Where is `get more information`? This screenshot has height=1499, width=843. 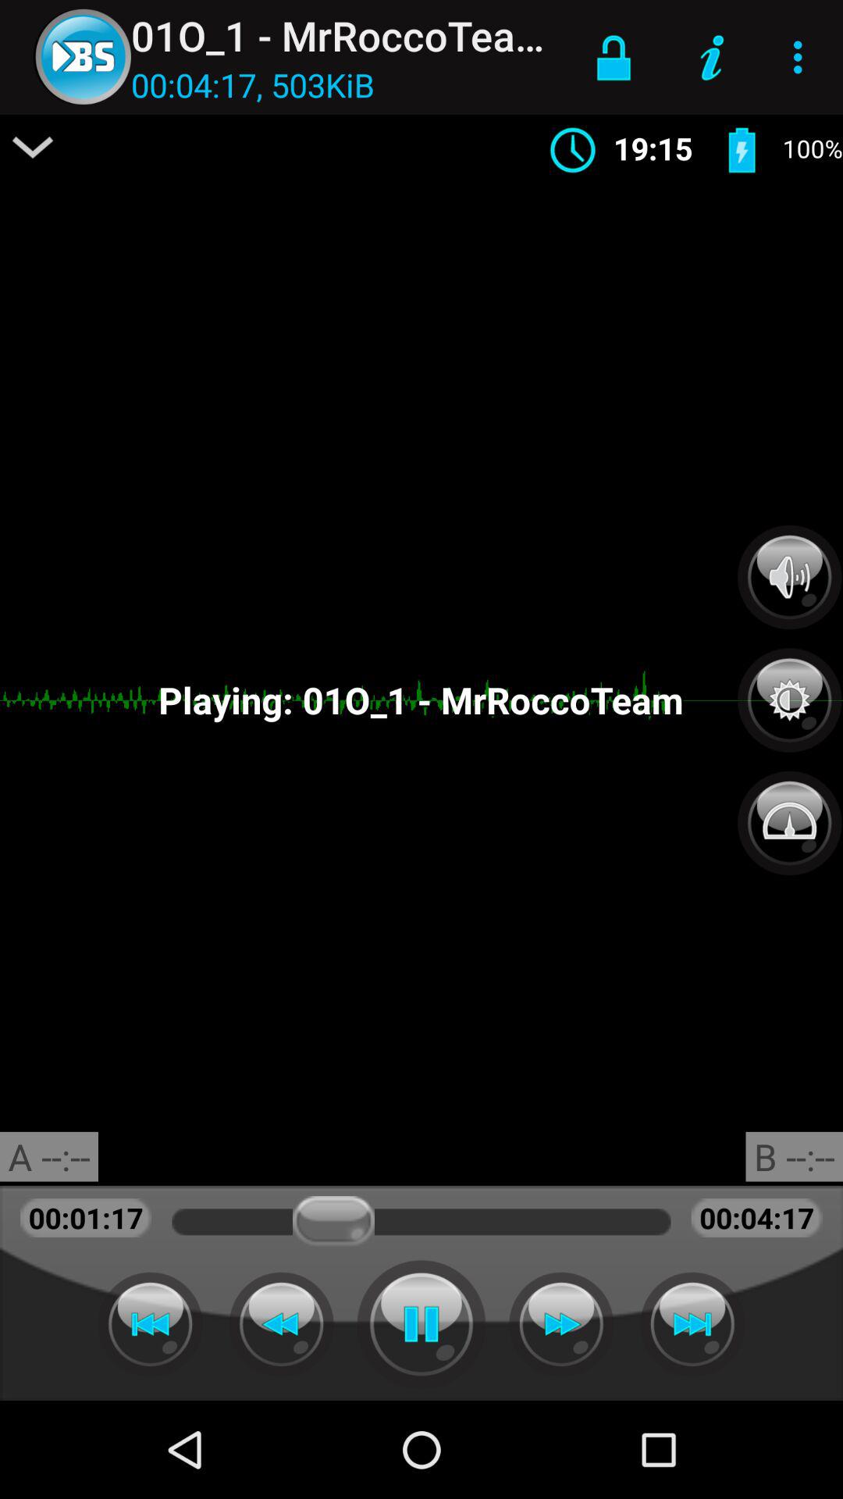 get more information is located at coordinates (33, 148).